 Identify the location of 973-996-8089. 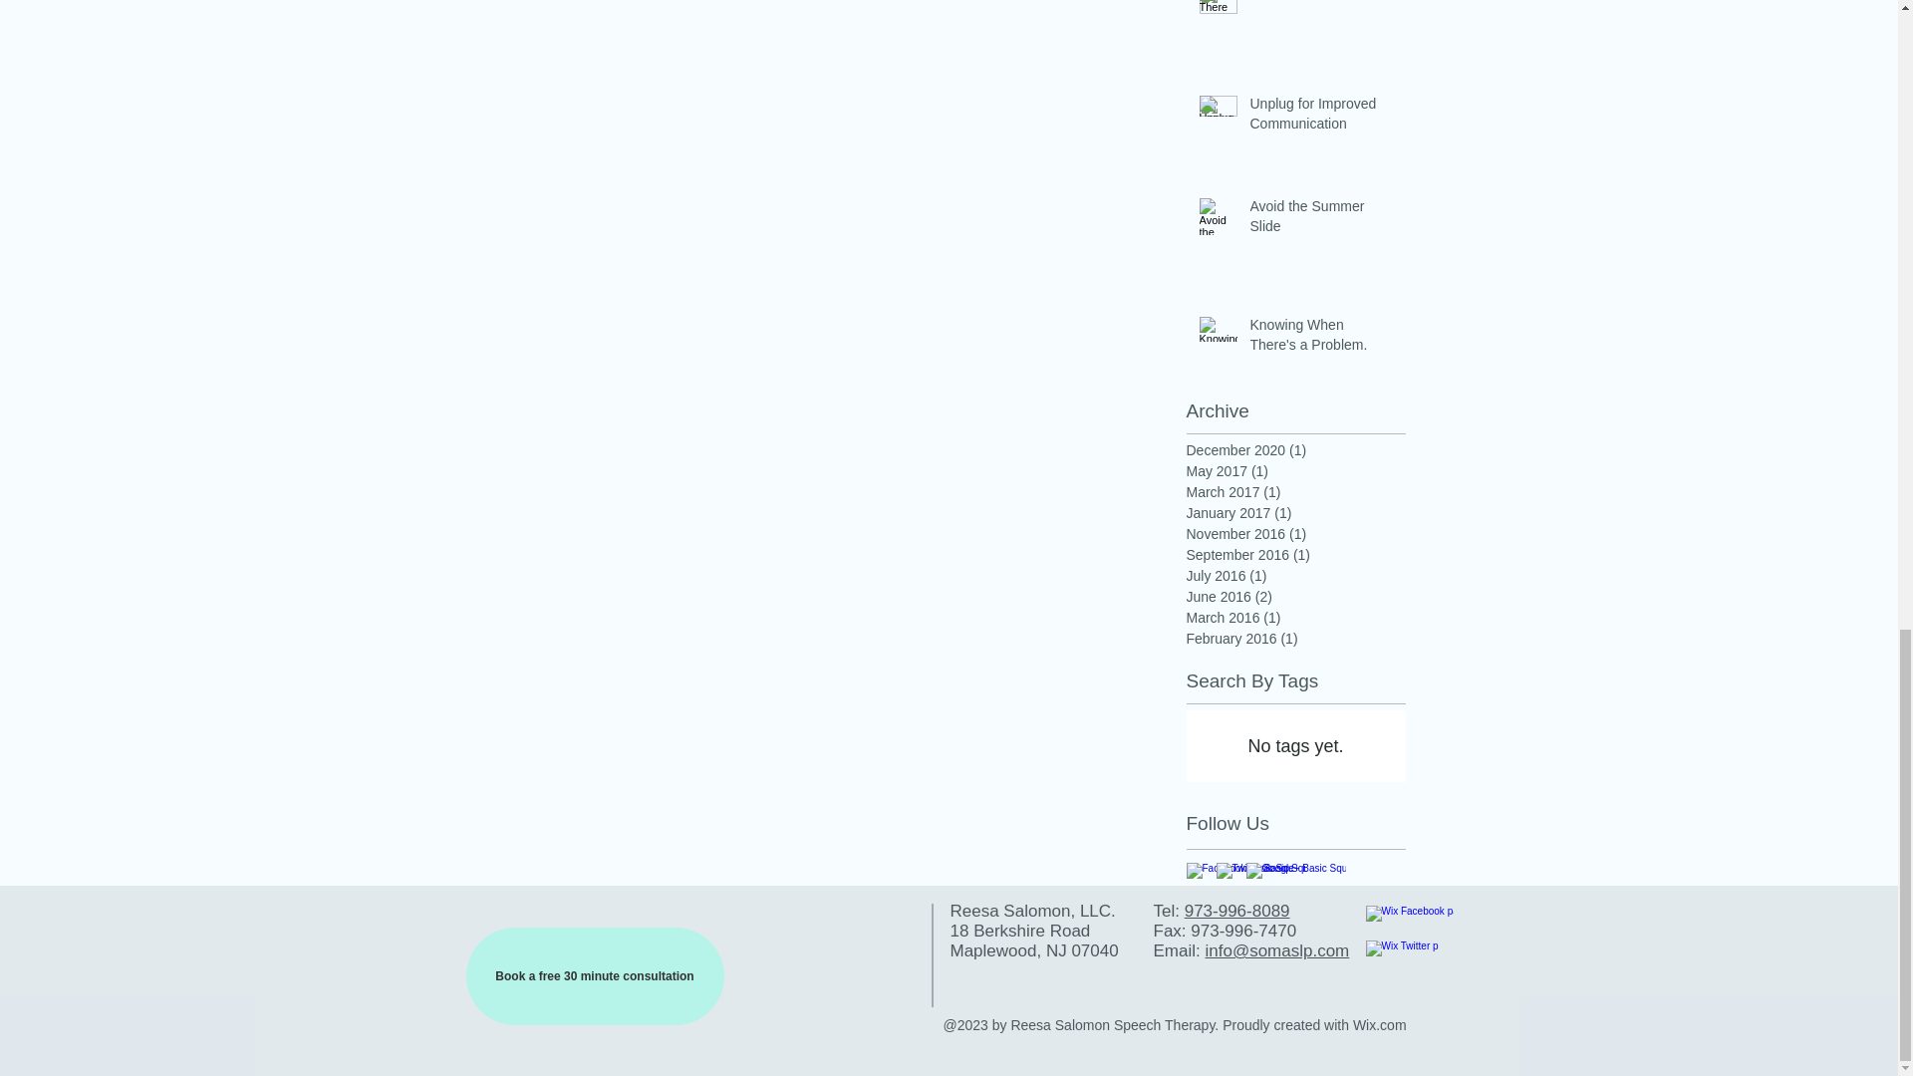
(1236, 911).